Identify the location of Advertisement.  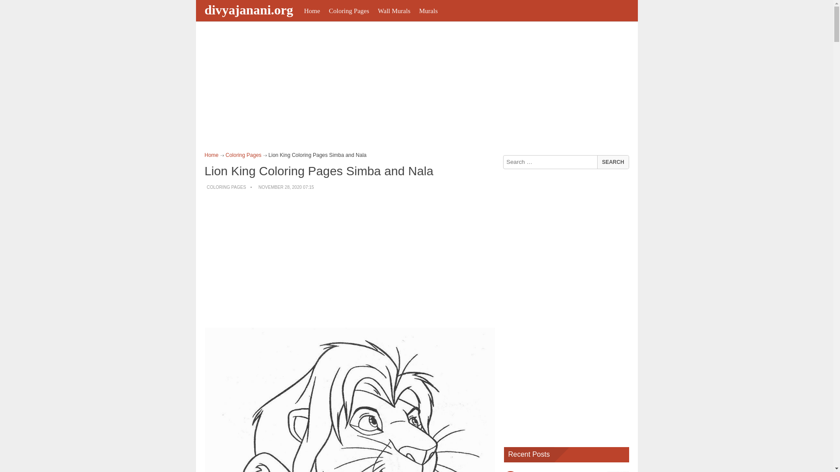
(350, 260).